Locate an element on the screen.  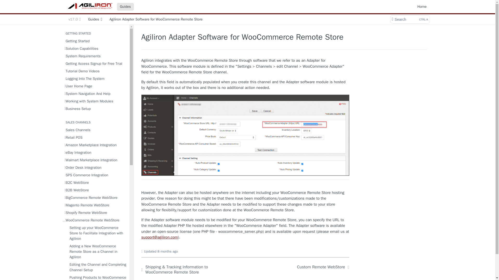
Home is located at coordinates (95, 79).